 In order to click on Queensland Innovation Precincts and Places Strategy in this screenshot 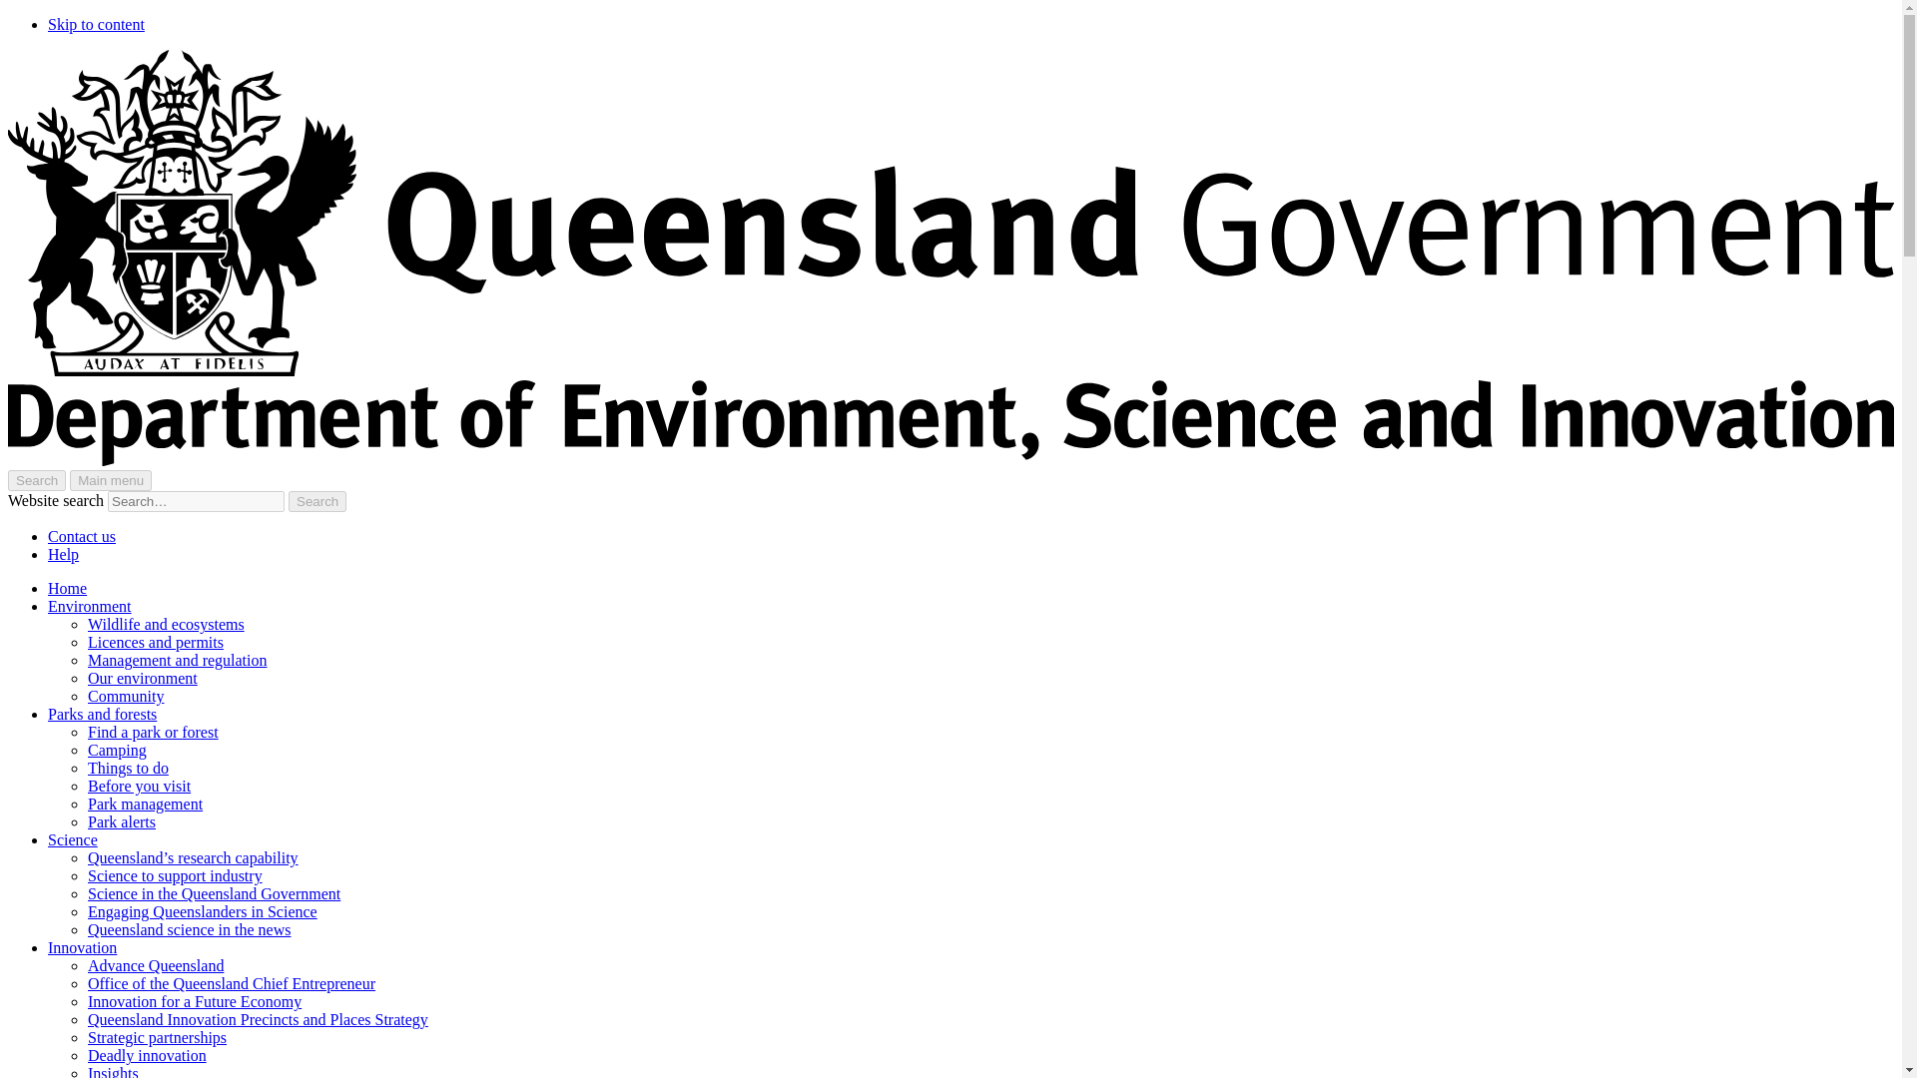, I will do `click(258, 1020)`.